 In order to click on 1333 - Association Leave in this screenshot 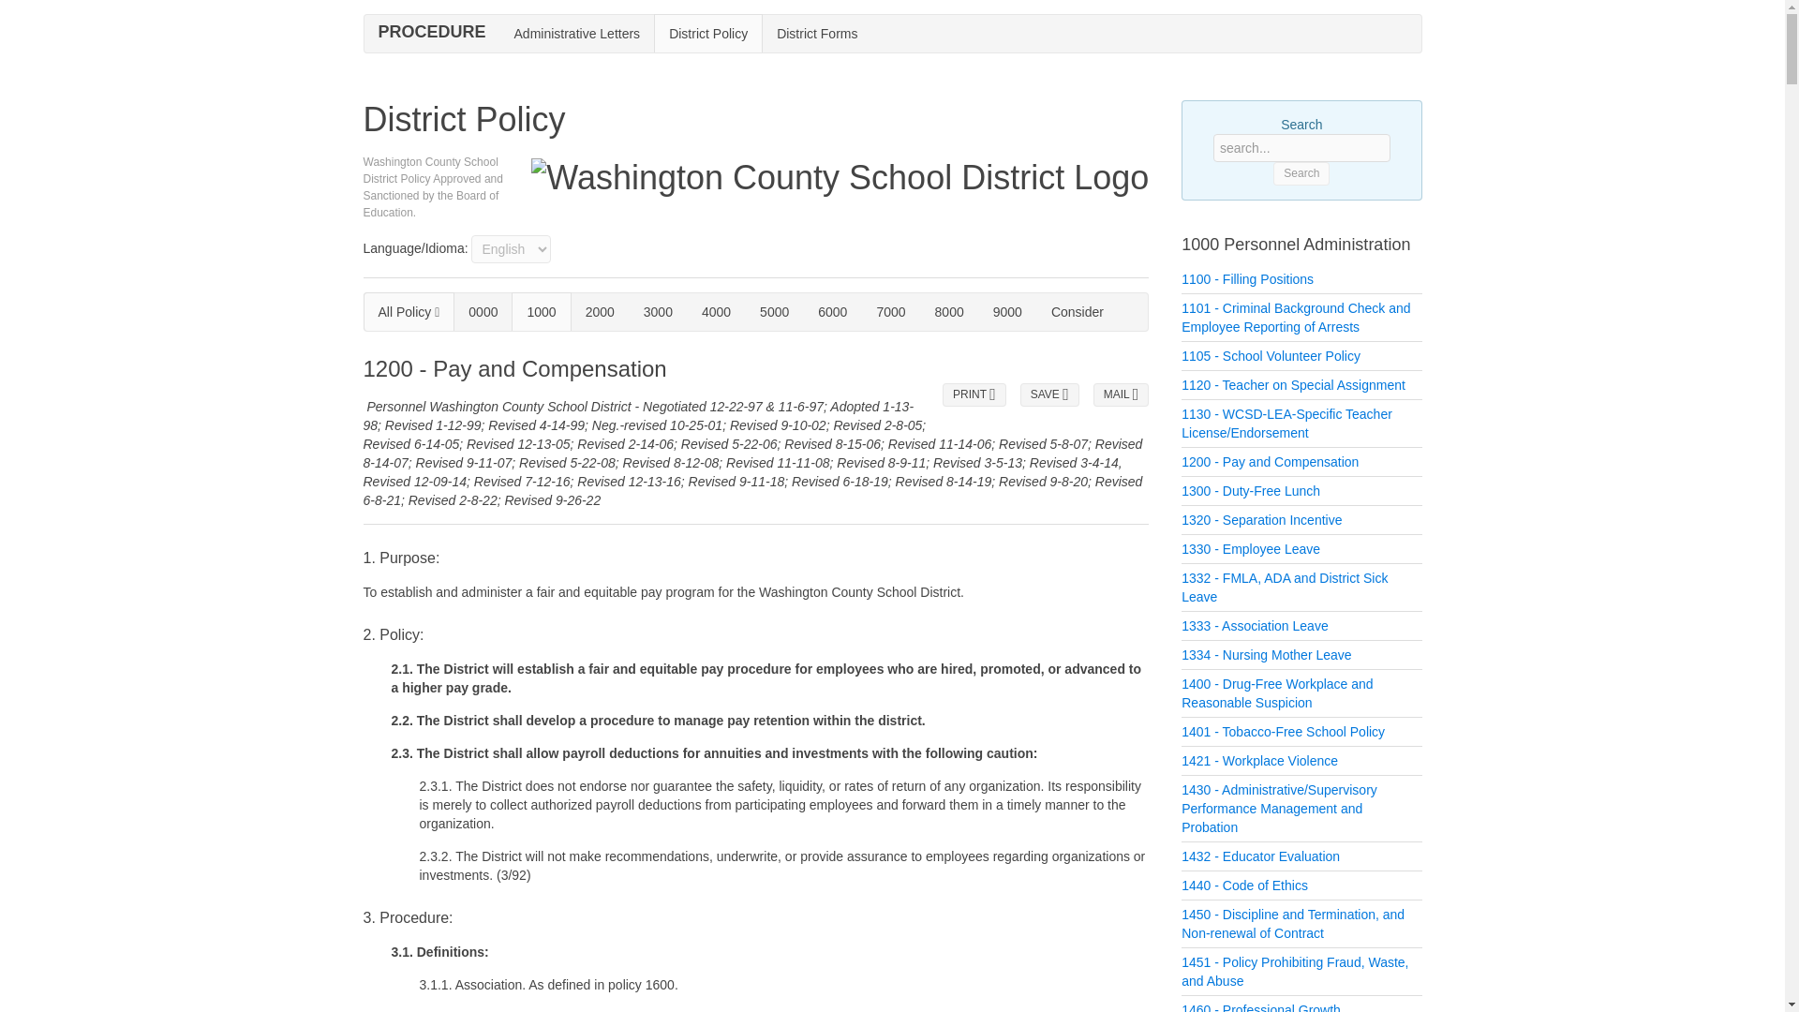, I will do `click(1254, 626)`.